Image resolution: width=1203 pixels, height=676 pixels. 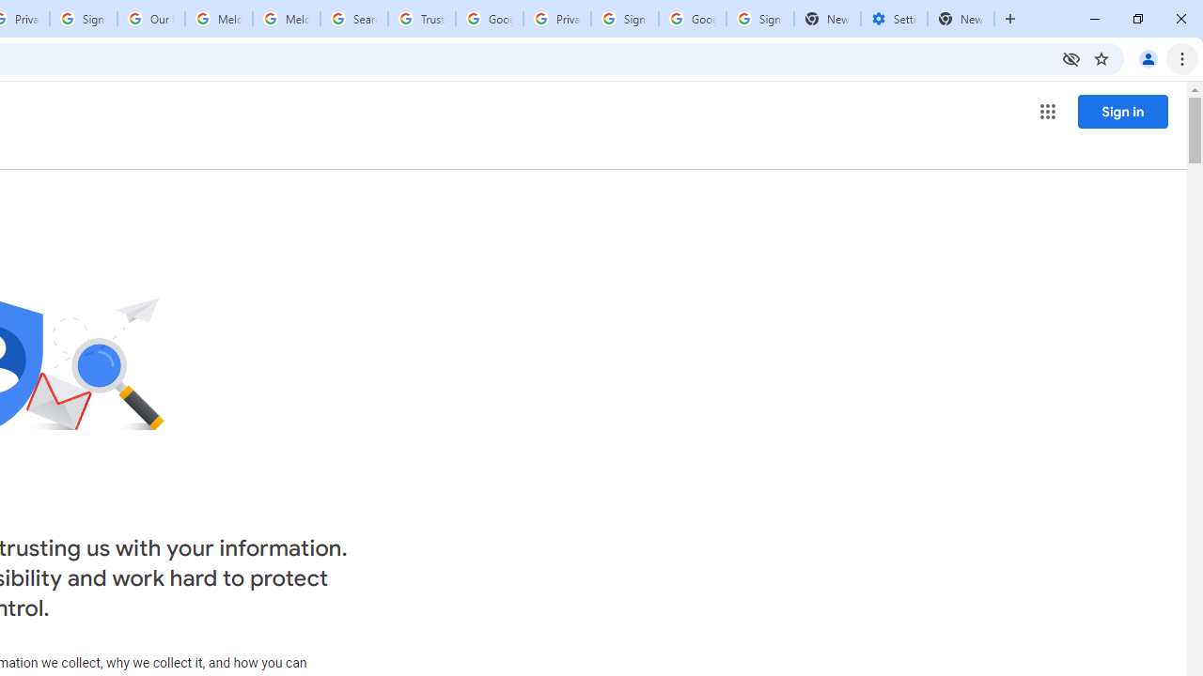 I want to click on Search our Doodle Library Collection - Google Doodles, so click(x=353, y=19).